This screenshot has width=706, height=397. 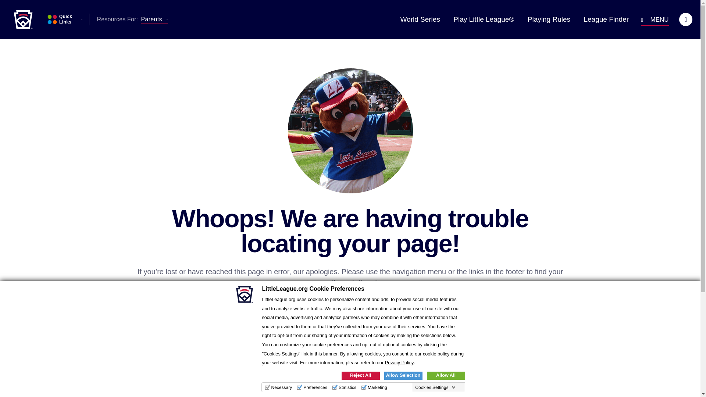 I want to click on Allow Selection, so click(x=403, y=375).